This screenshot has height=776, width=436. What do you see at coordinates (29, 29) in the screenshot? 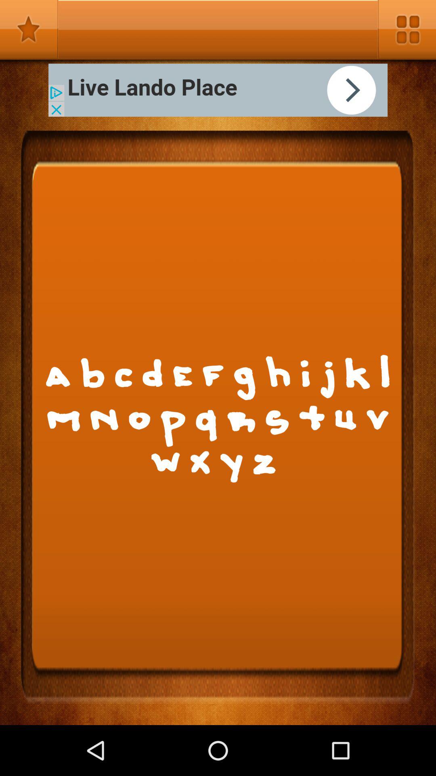
I see `click the star button` at bounding box center [29, 29].